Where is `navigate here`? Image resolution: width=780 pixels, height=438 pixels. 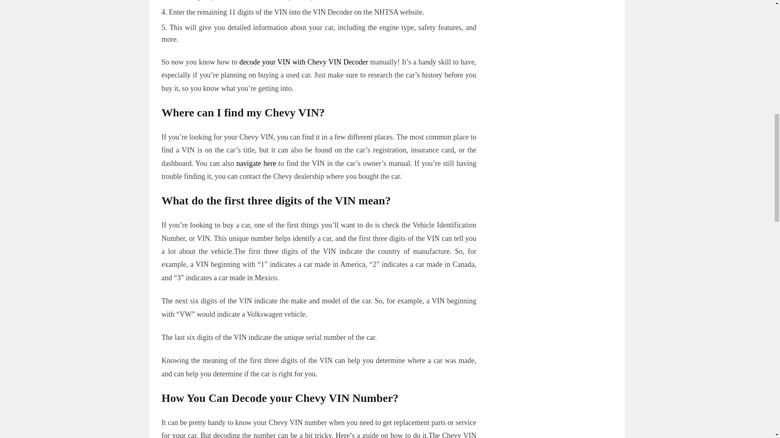 navigate here is located at coordinates (256, 163).